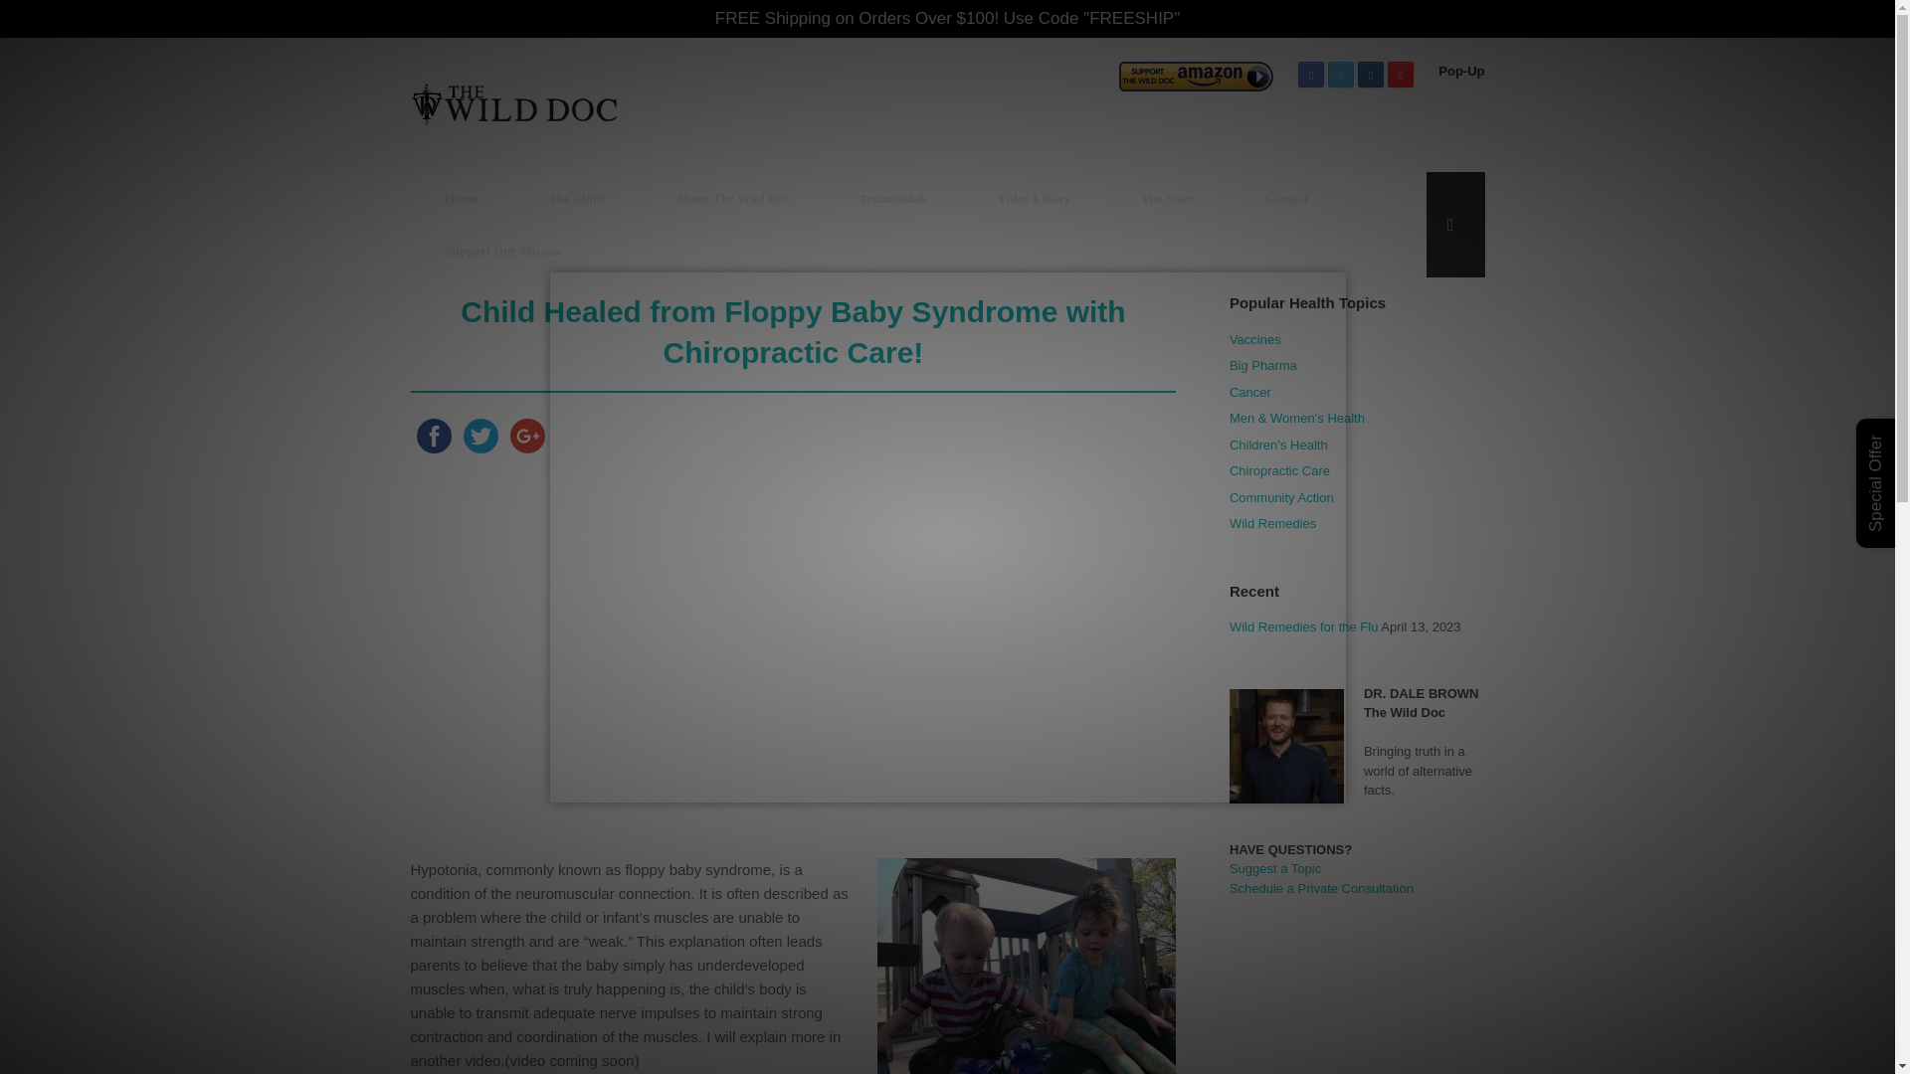  I want to click on The Wild Doc Facebook, so click(1311, 74).